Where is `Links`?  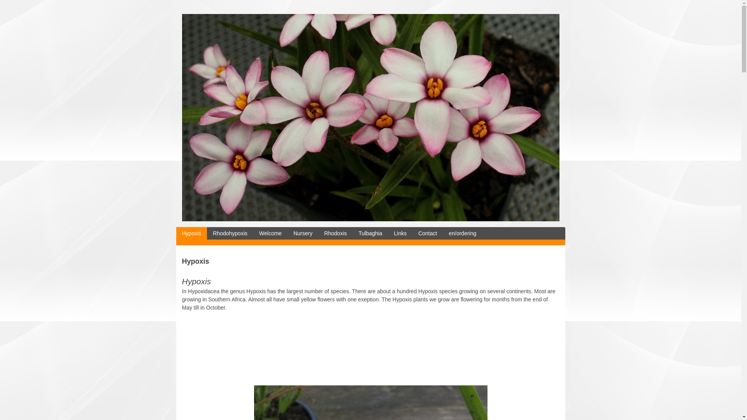 Links is located at coordinates (401, 233).